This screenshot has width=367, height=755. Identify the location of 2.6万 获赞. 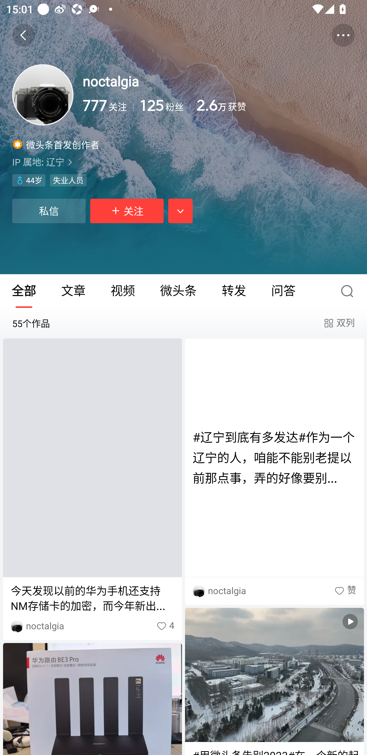
(276, 106).